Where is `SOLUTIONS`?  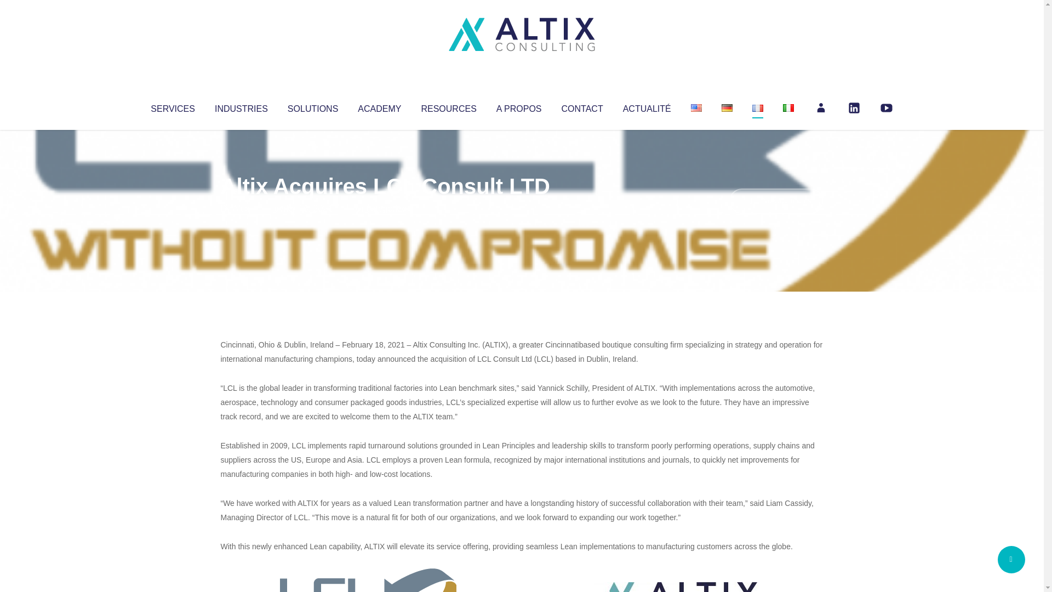 SOLUTIONS is located at coordinates (312, 106).